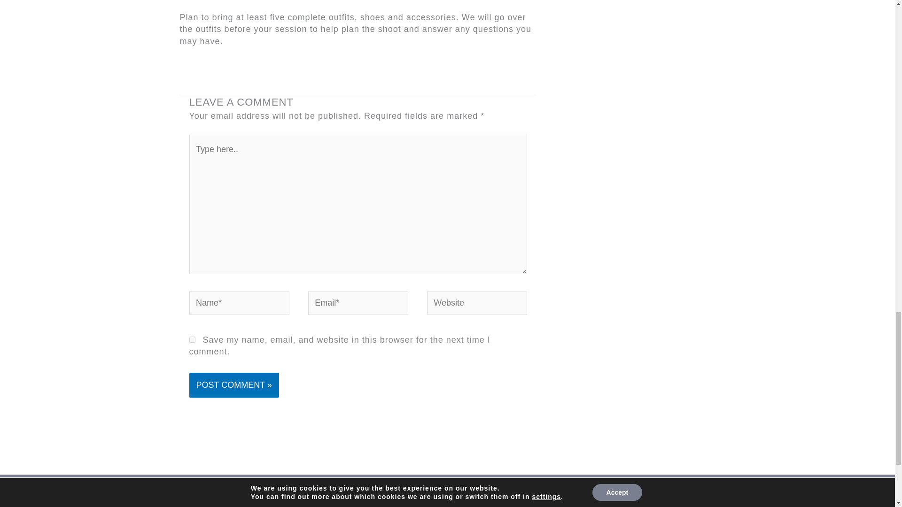 The height and width of the screenshot is (507, 902). Describe the element at coordinates (192, 340) in the screenshot. I see `yes` at that location.